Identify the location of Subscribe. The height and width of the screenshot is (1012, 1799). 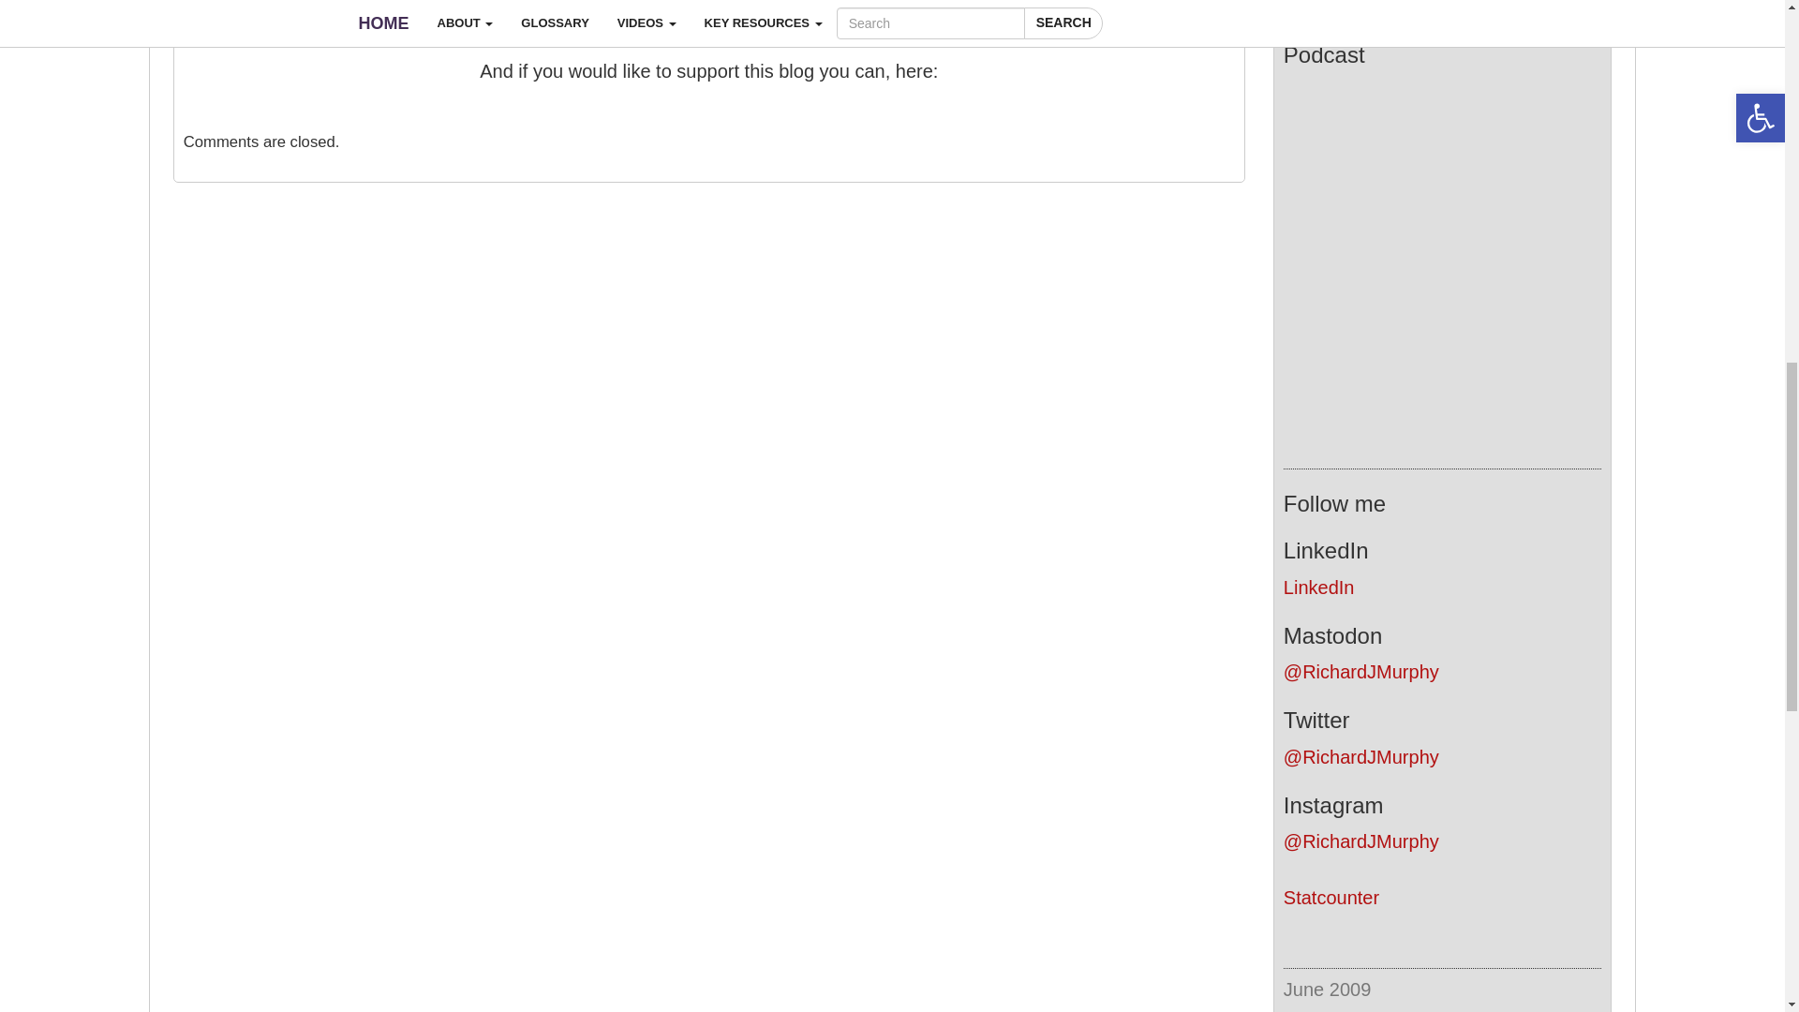
(1441, 6).